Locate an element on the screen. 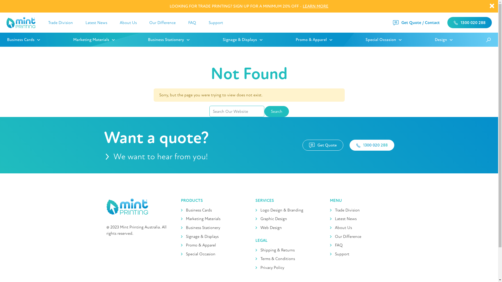  Latest News is located at coordinates (361, 219).